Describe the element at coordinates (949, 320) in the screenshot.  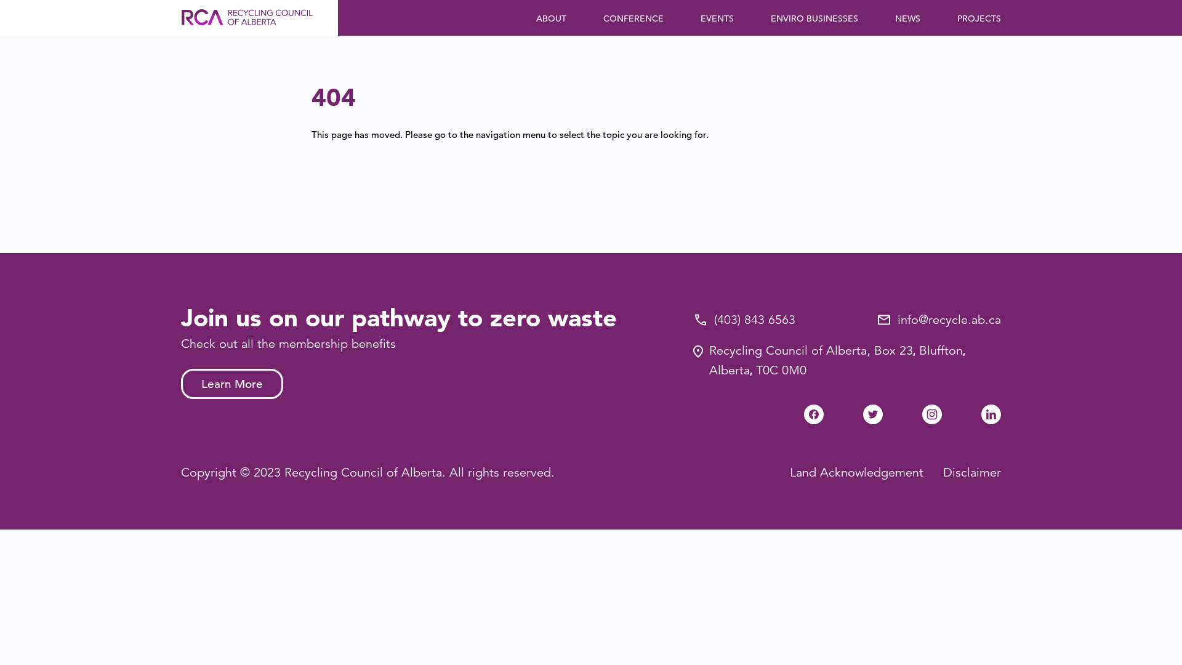
I see `info@recycle.ab.ca` at that location.